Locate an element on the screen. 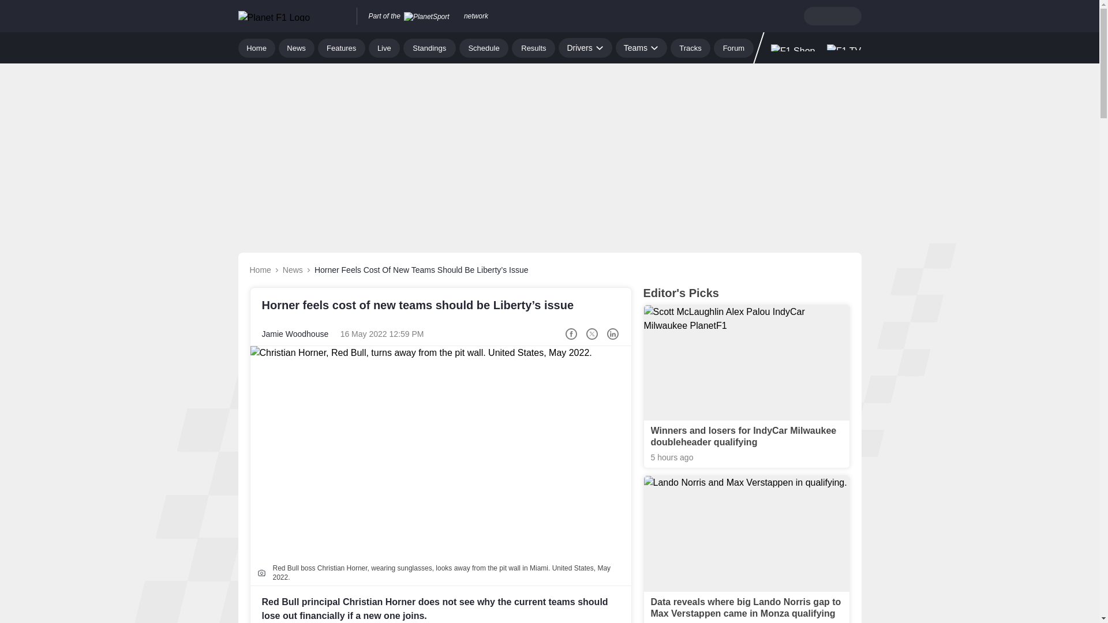  Home is located at coordinates (256, 47).